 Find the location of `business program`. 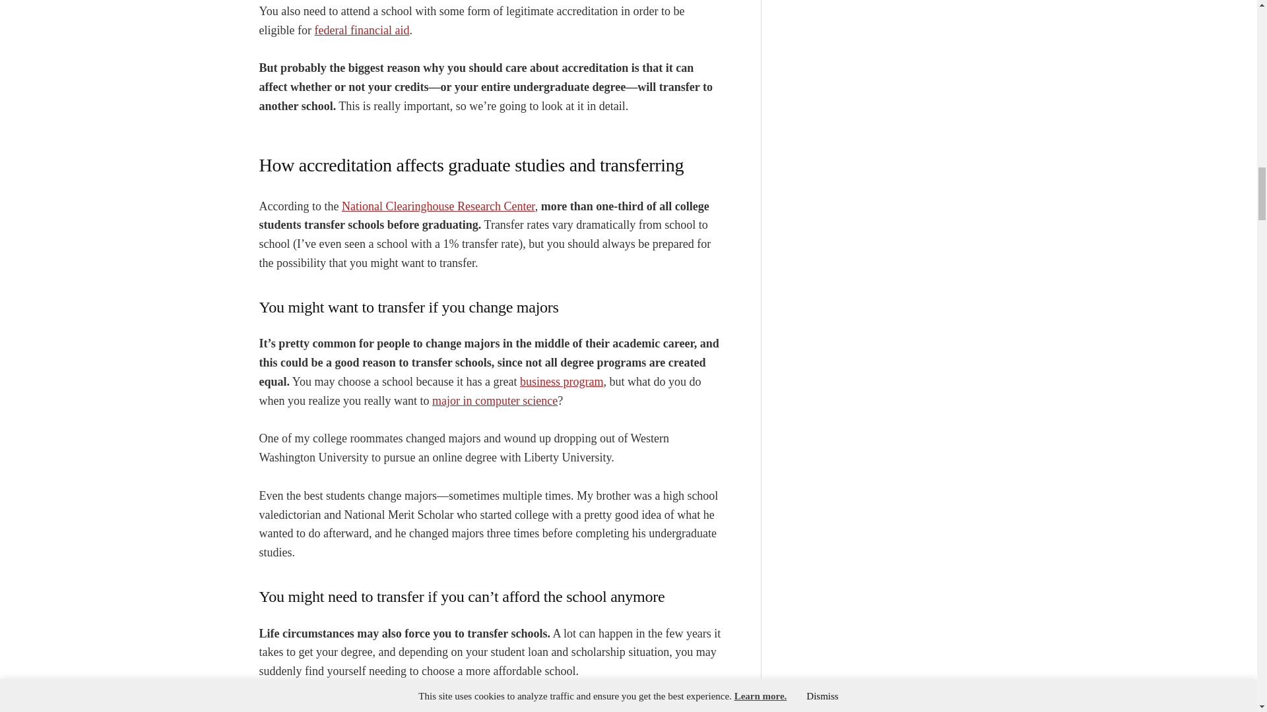

business program is located at coordinates (561, 381).